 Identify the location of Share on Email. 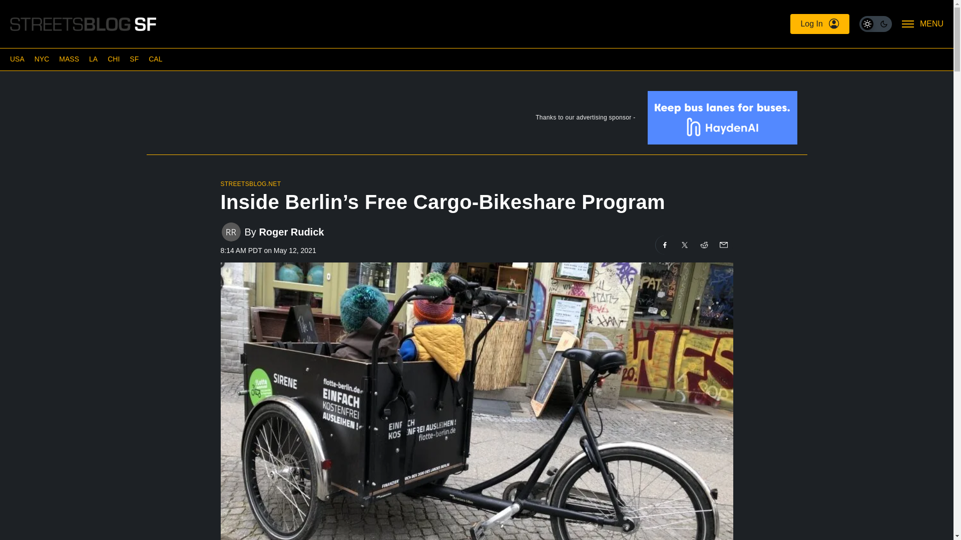
(723, 244).